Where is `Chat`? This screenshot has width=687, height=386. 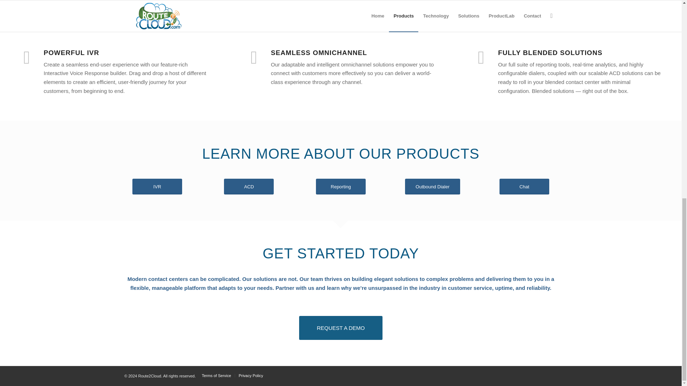 Chat is located at coordinates (524, 187).